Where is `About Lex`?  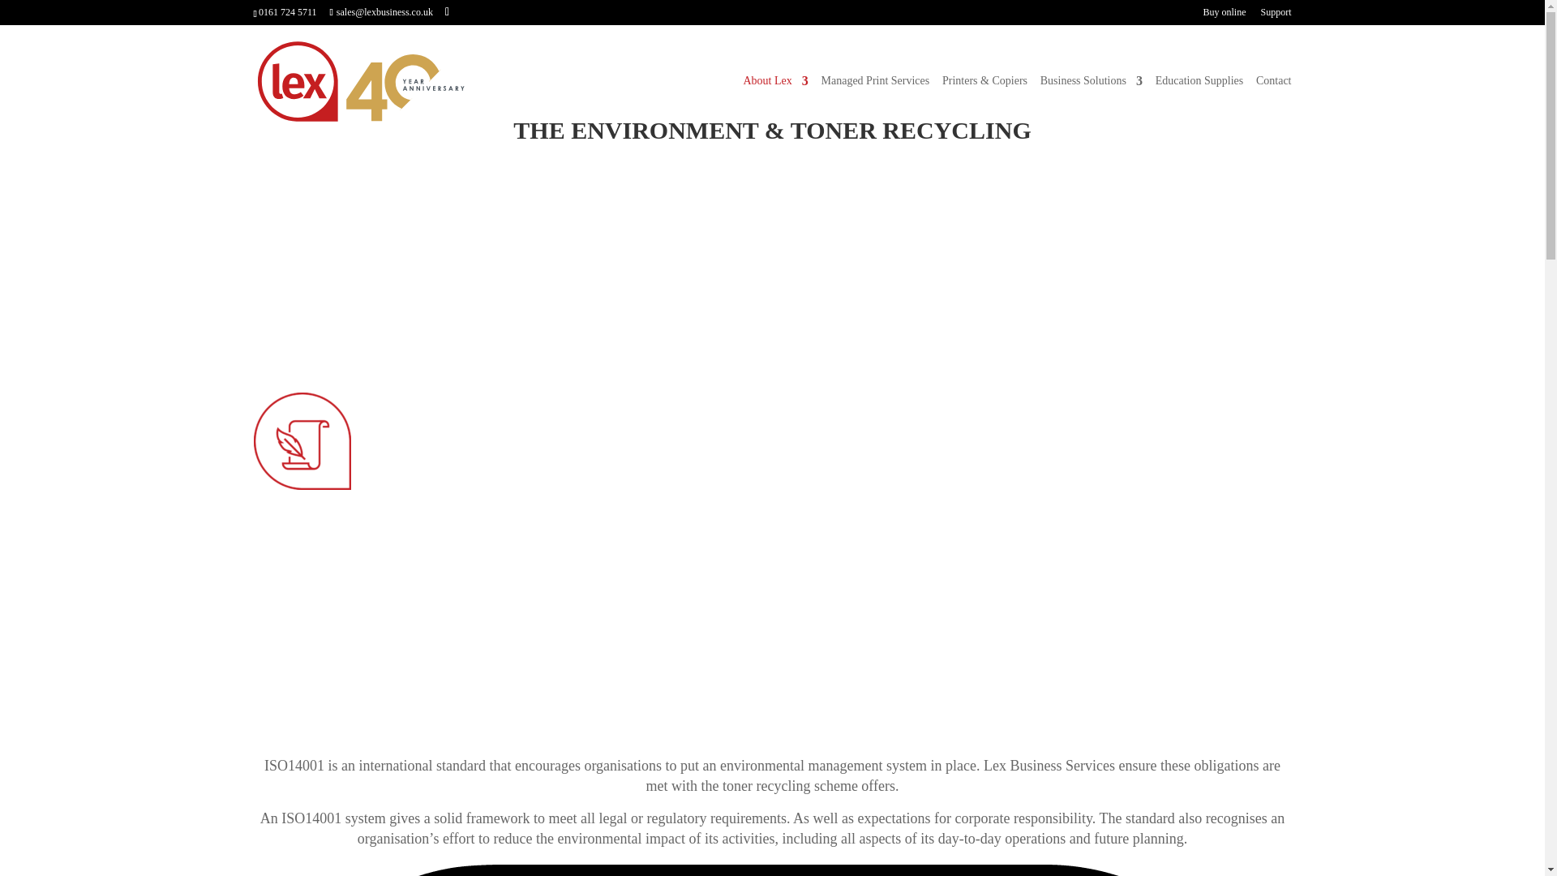 About Lex is located at coordinates (775, 105).